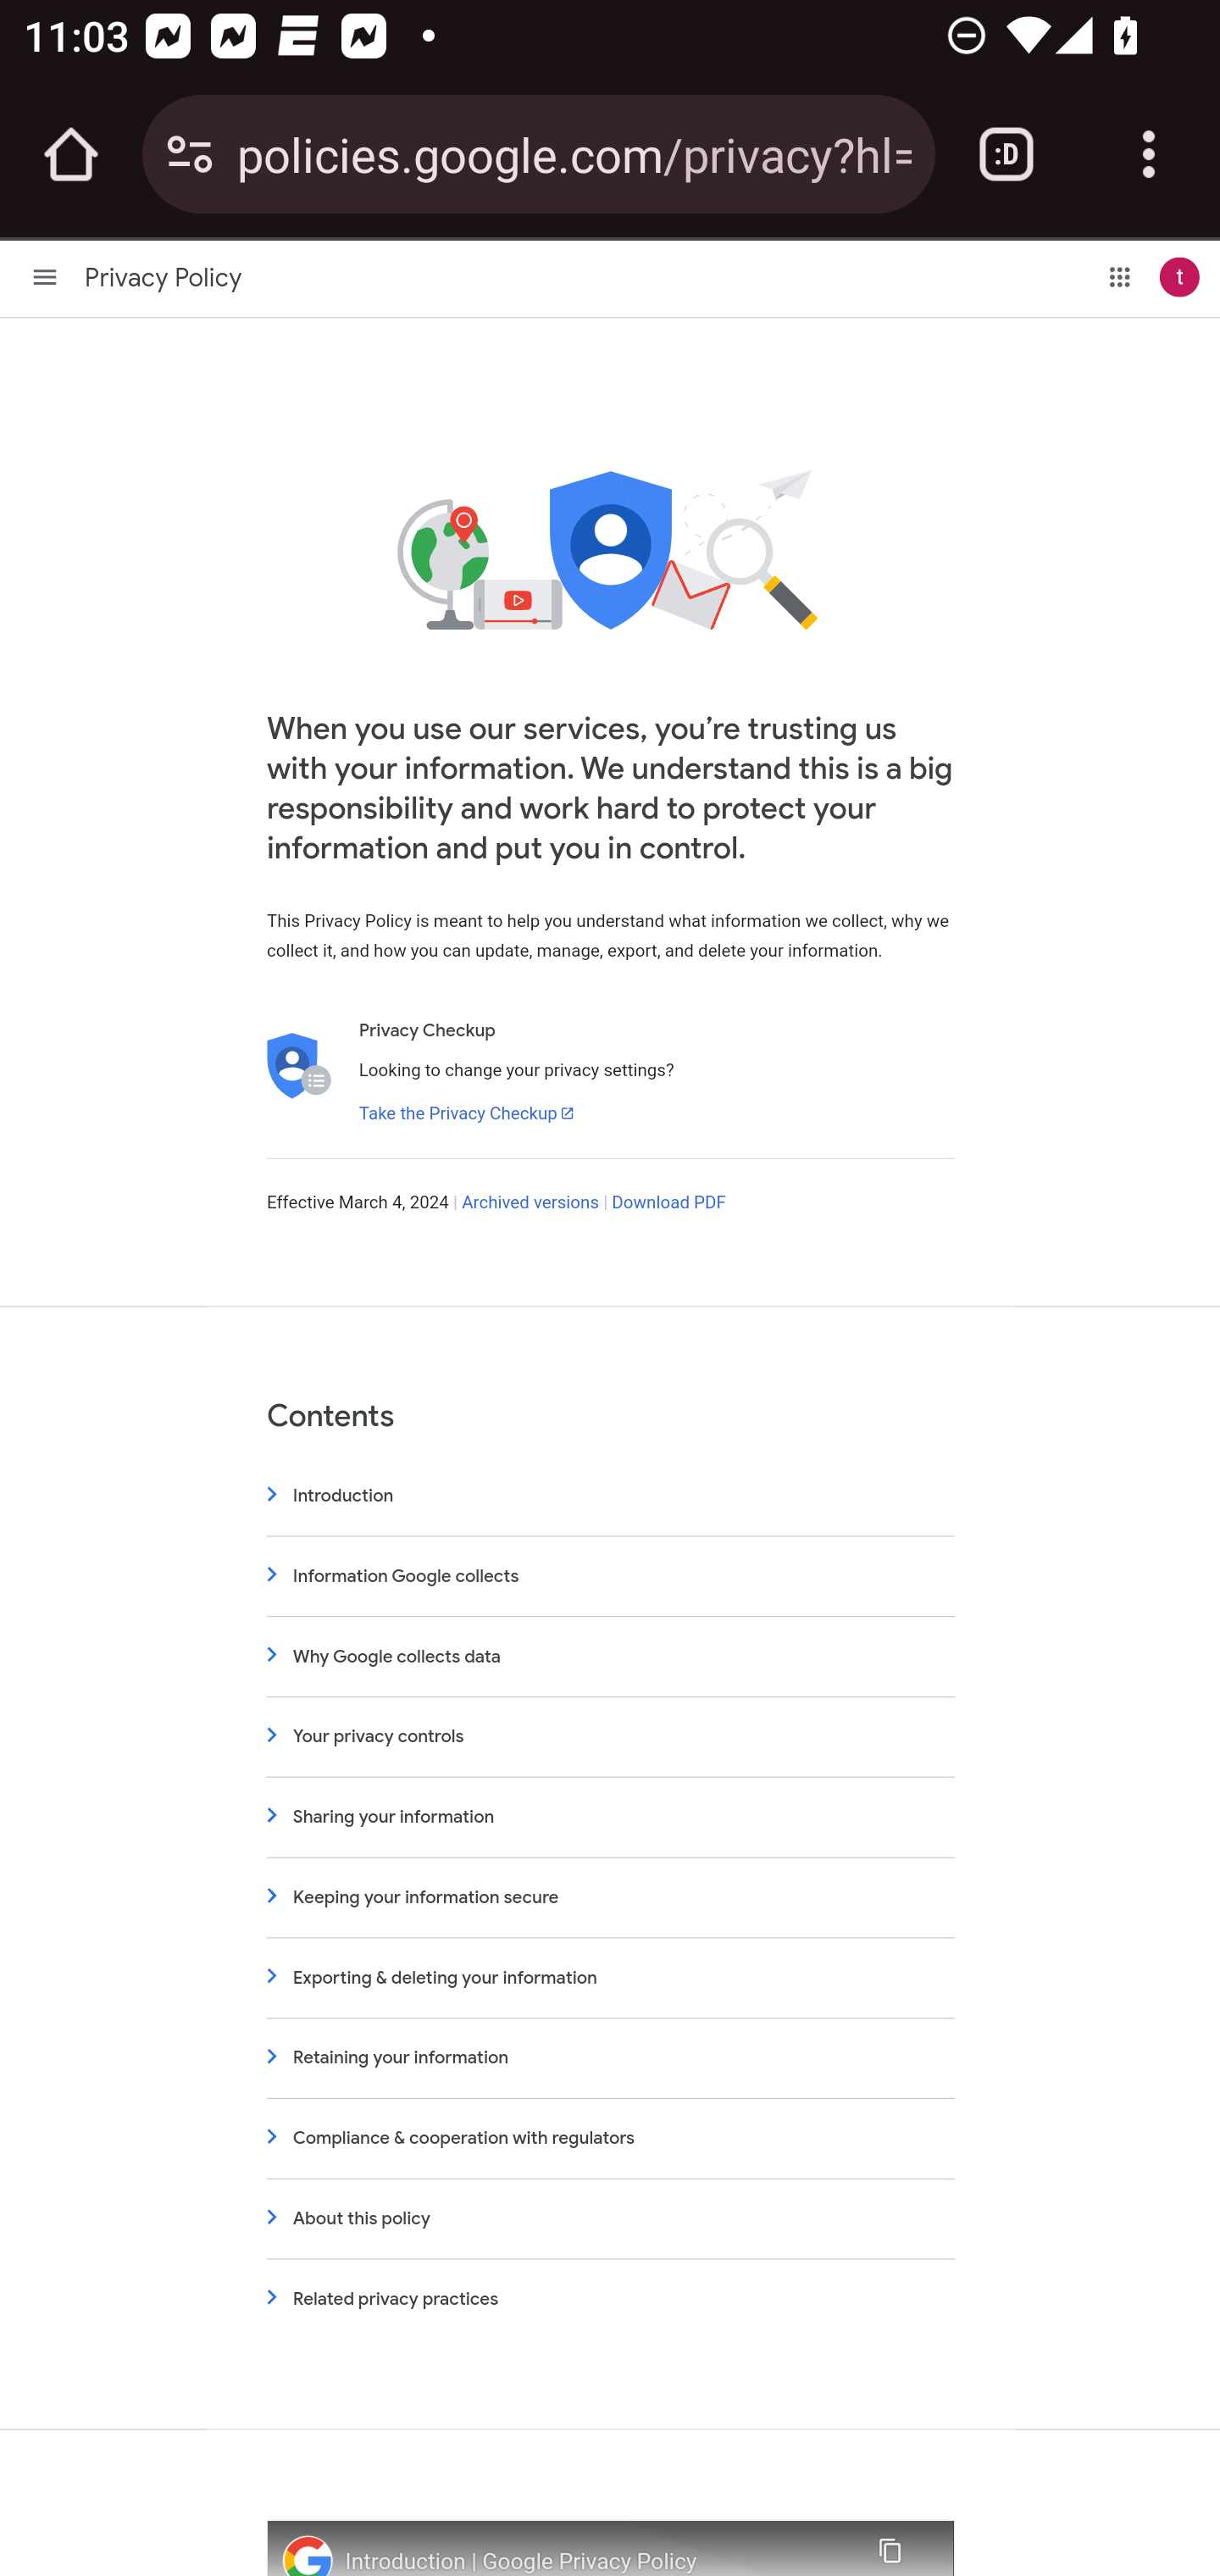 Image resolution: width=1220 pixels, height=2576 pixels. I want to click on Why Google collects data, so click(610, 1656).